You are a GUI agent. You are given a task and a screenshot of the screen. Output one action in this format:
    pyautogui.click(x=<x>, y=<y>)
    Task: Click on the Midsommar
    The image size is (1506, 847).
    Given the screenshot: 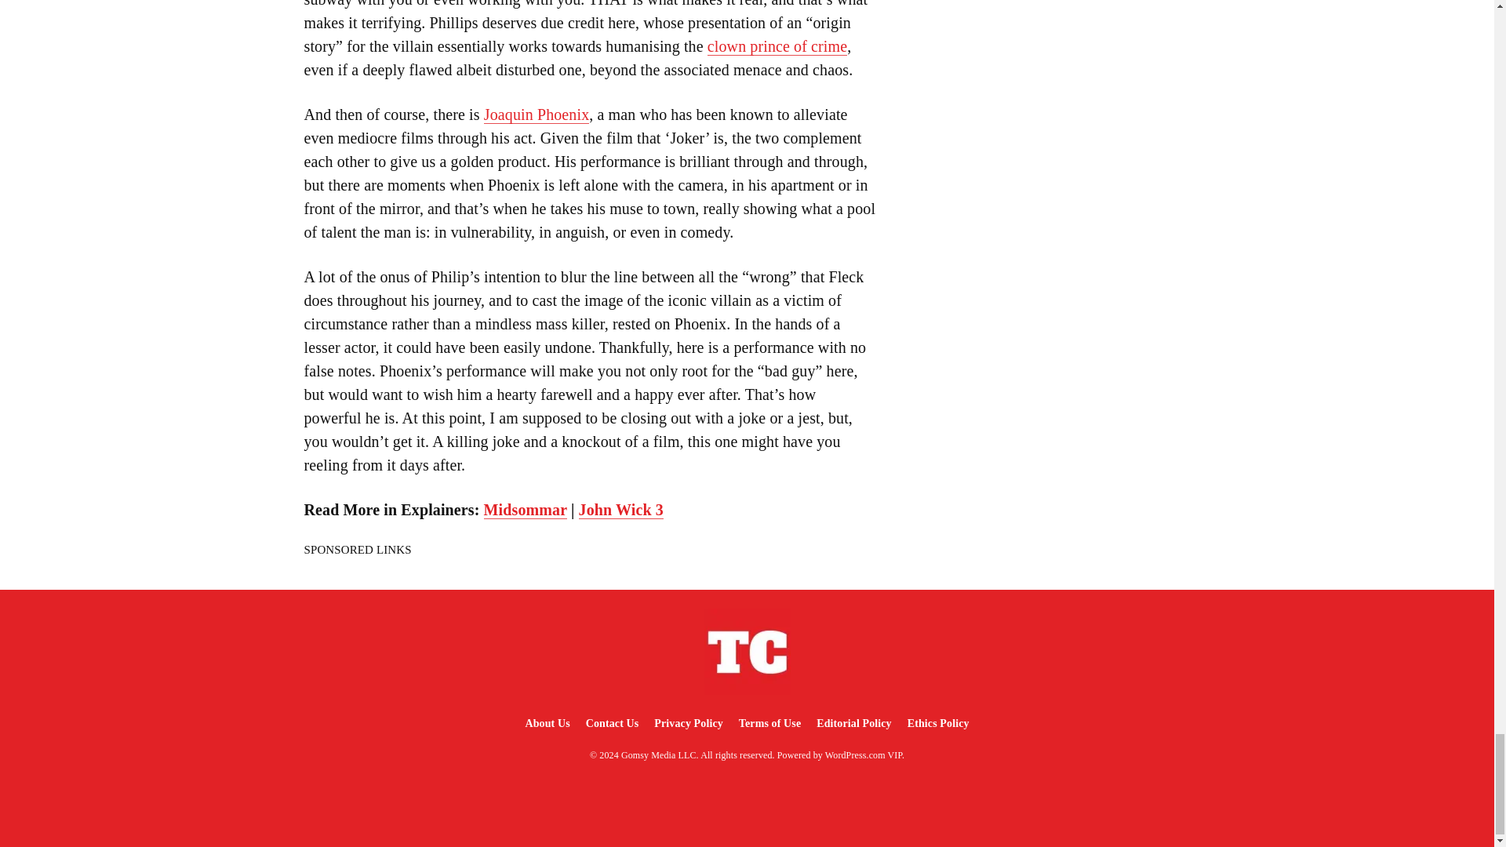 What is the action you would take?
    pyautogui.click(x=526, y=510)
    